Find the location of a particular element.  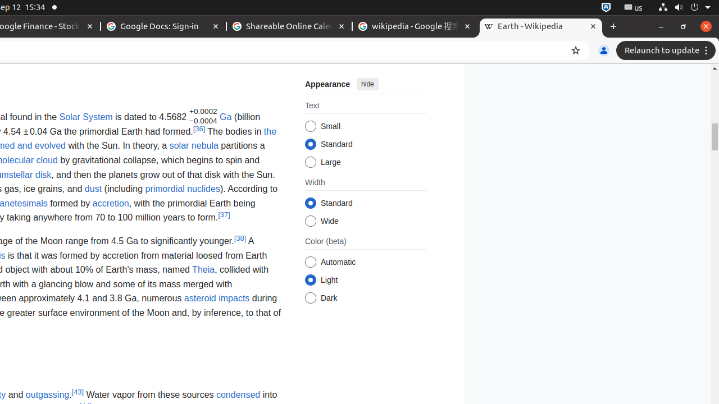

System is located at coordinates (684, 8).